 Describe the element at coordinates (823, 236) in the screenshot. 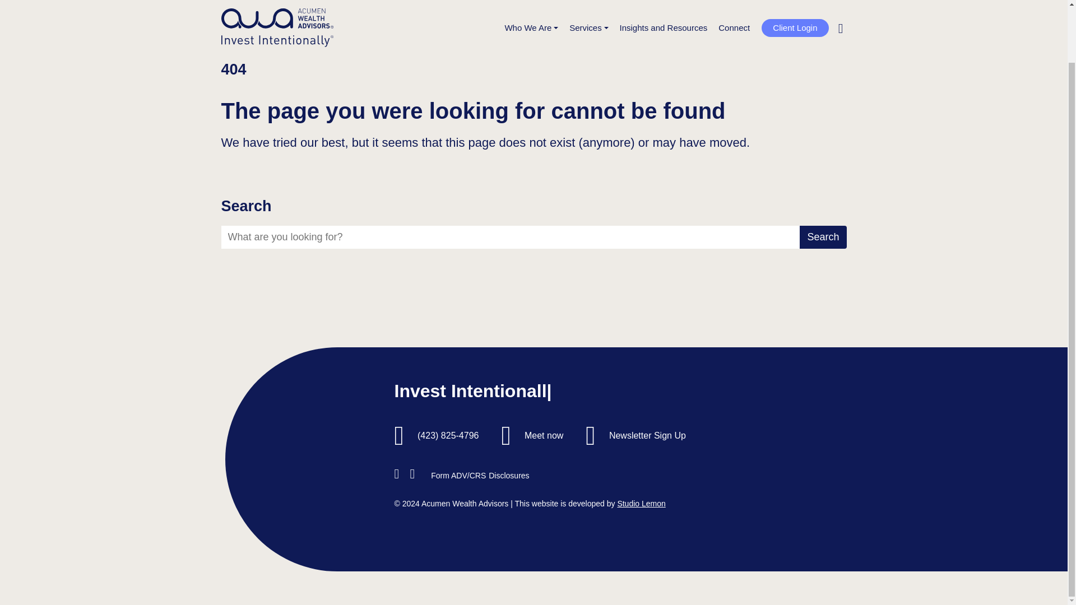

I see `Search` at that location.